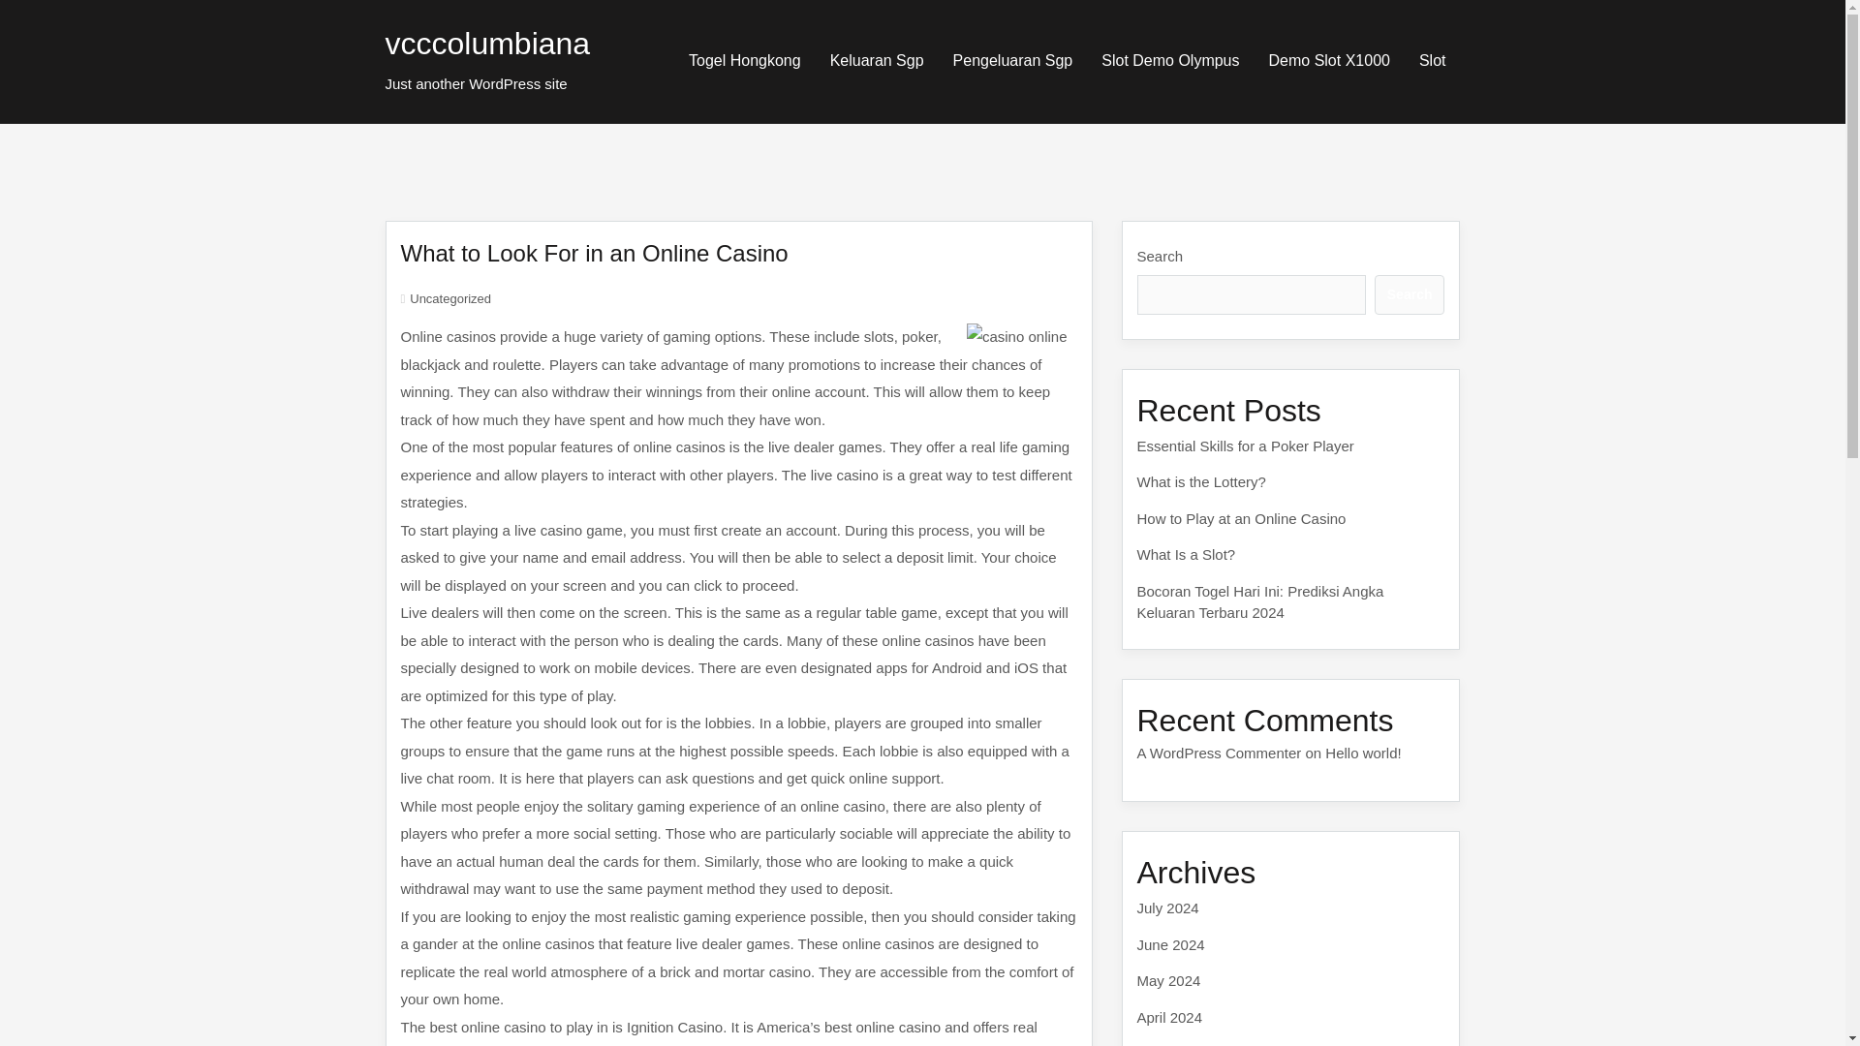 This screenshot has height=1046, width=1860. Describe the element at coordinates (878, 60) in the screenshot. I see `keluaran sgp` at that location.